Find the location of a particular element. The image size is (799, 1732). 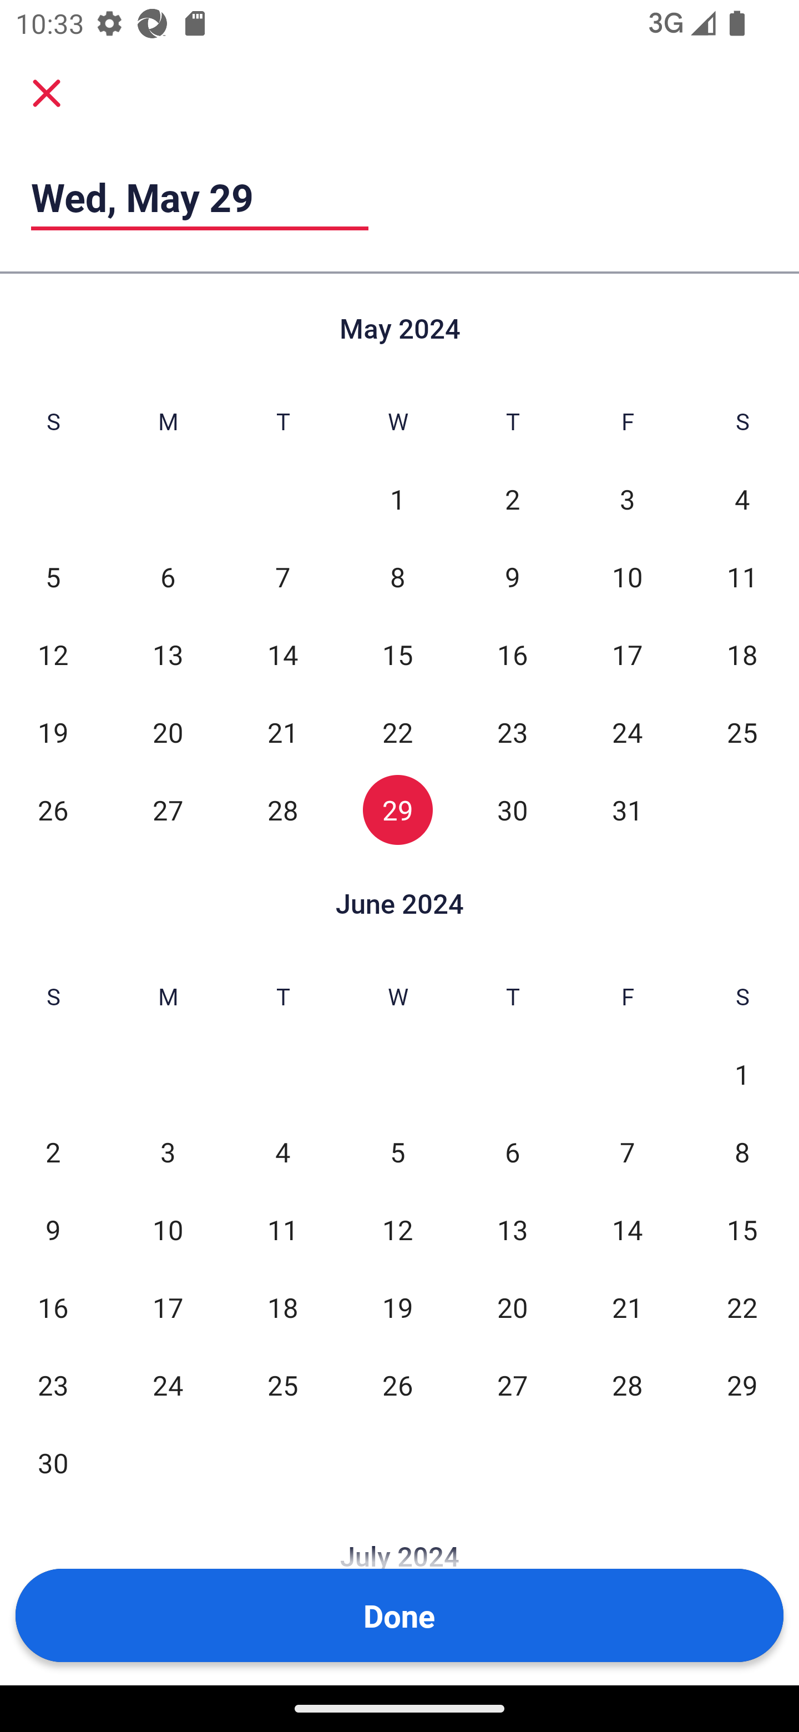

10 Fri, May 10, Not Selected is located at coordinates (627, 576).